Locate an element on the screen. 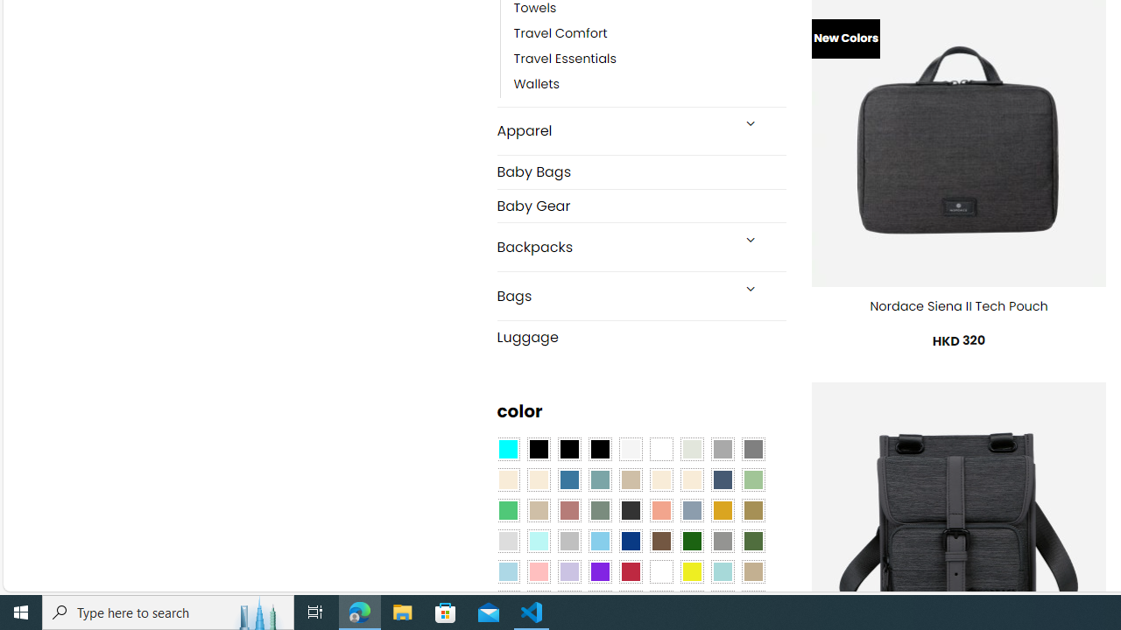 Image resolution: width=1121 pixels, height=630 pixels. Emerald Green is located at coordinates (508, 510).